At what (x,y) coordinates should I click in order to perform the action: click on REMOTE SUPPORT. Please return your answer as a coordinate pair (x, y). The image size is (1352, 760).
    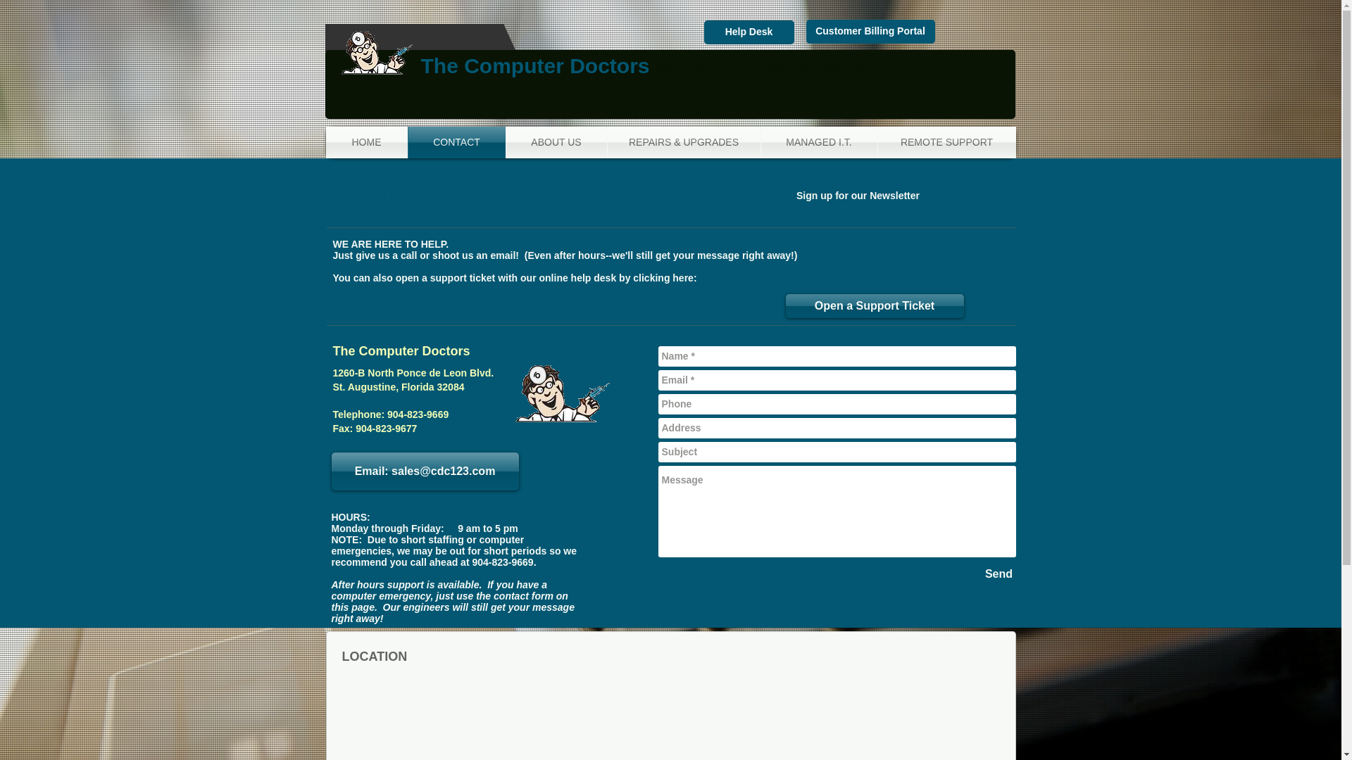
    Looking at the image, I should click on (946, 142).